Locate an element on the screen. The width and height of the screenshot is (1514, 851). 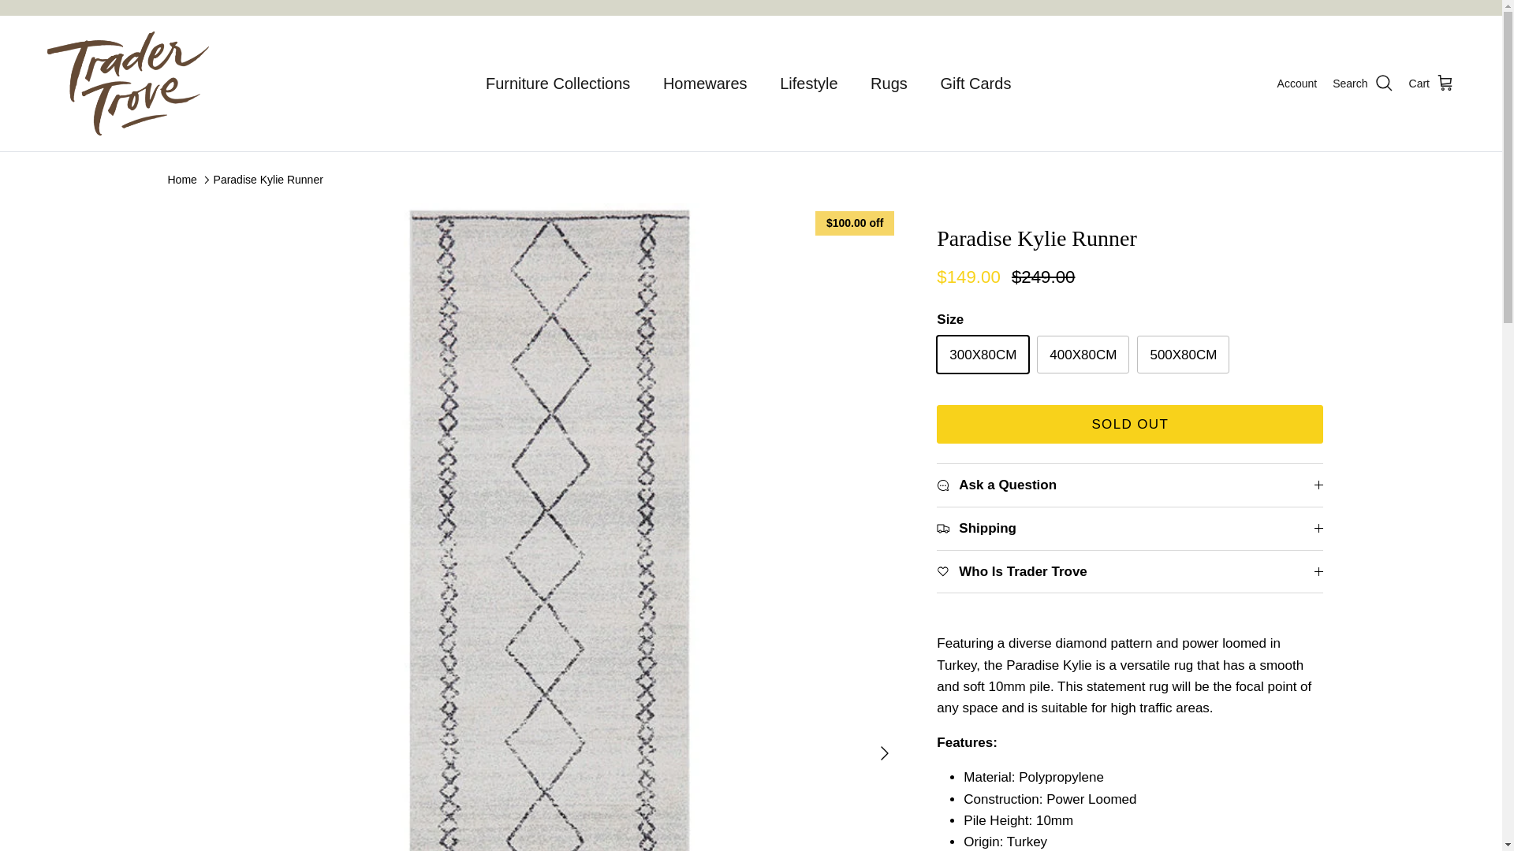
Search is located at coordinates (1363, 83).